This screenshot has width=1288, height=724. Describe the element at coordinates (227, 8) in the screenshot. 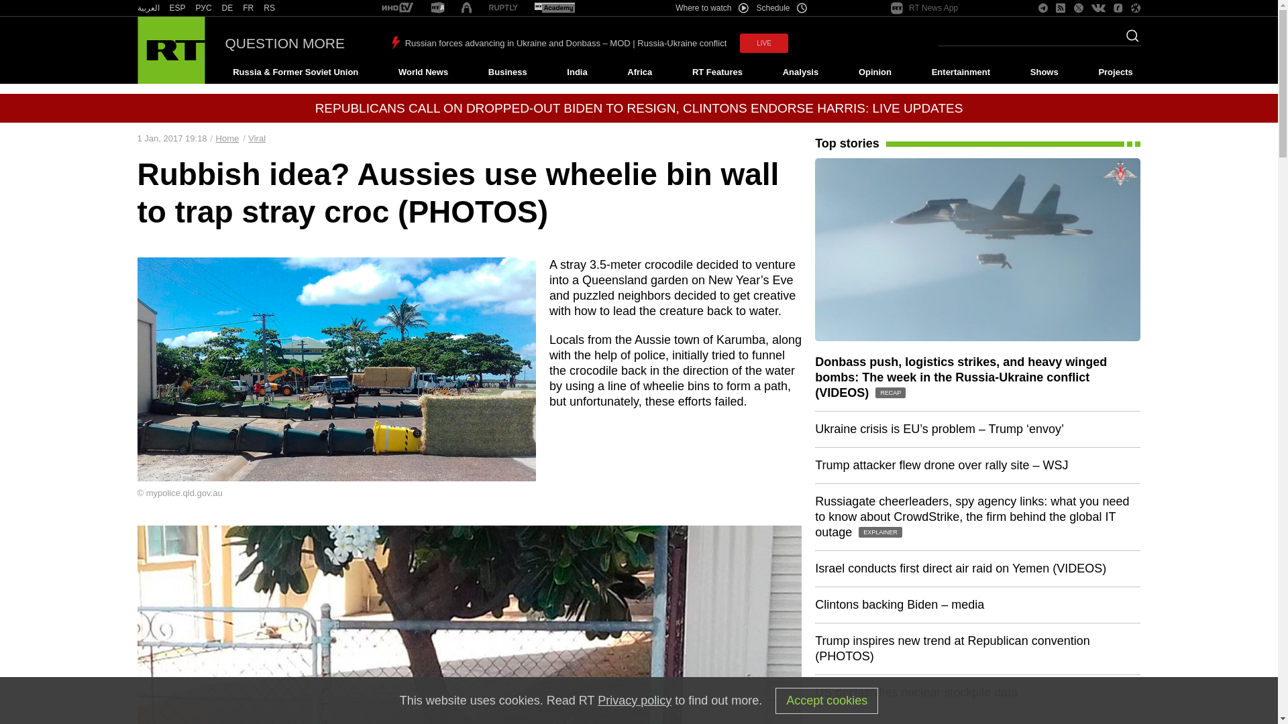

I see `DE` at that location.